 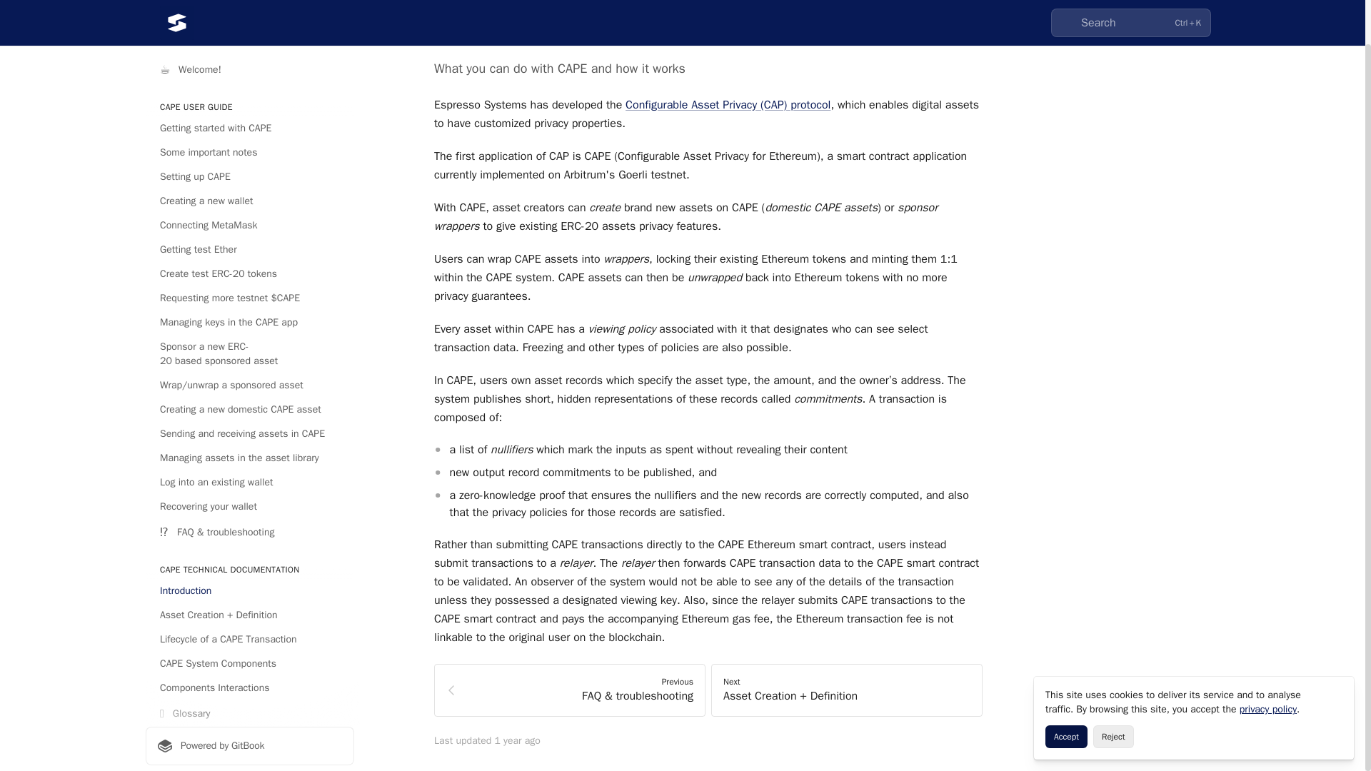 I want to click on Sponsor a new ERC-20 based sponsored asset, so click(x=249, y=306).